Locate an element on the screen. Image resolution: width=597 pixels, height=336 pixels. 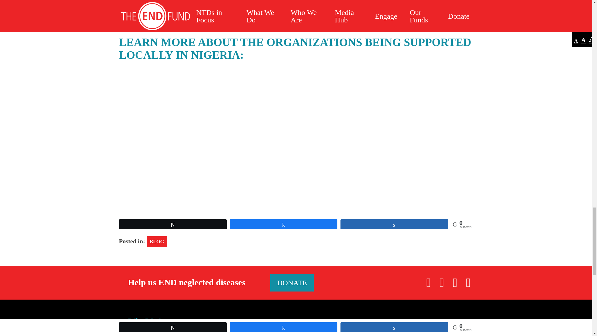
DONATE is located at coordinates (292, 283).